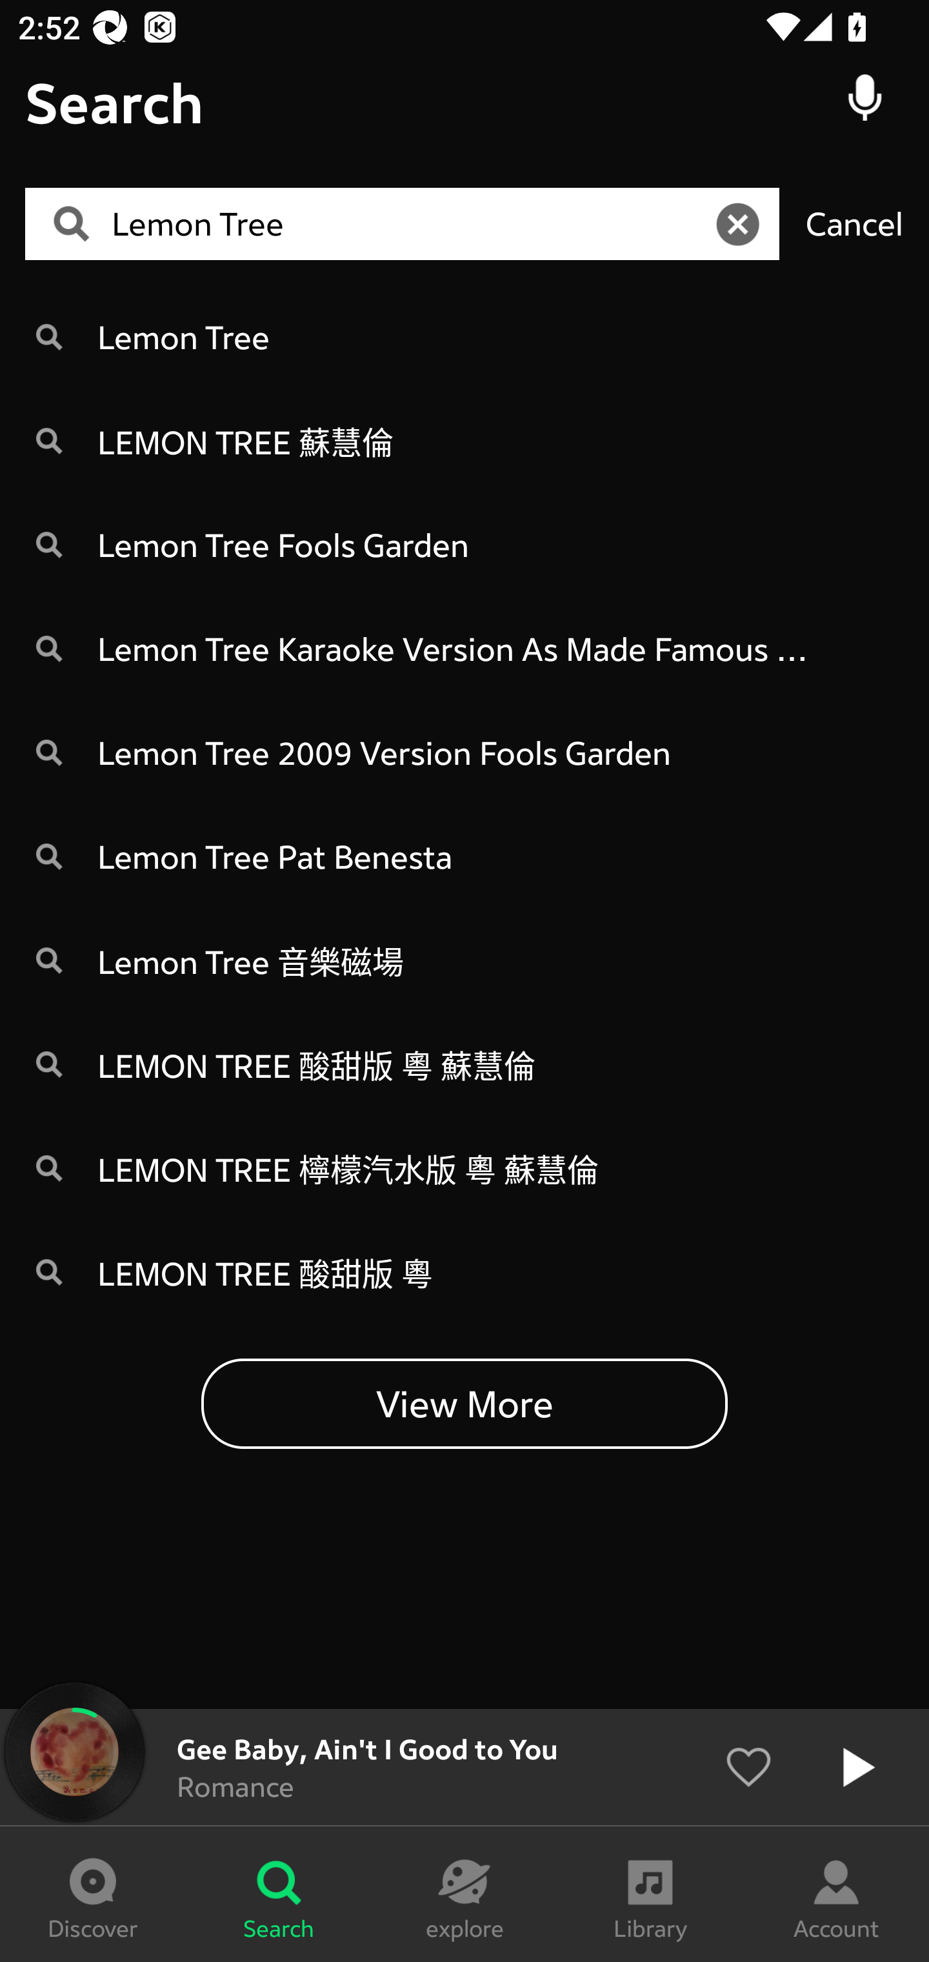 The width and height of the screenshot is (929, 1962). Describe the element at coordinates (836, 1894) in the screenshot. I see `Account` at that location.